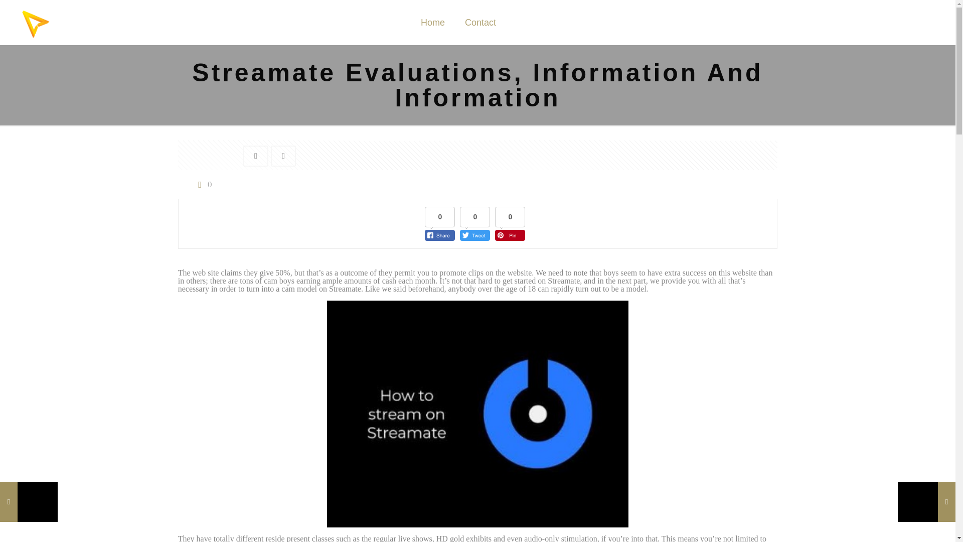 The height and width of the screenshot is (542, 963). I want to click on 0, so click(203, 184).